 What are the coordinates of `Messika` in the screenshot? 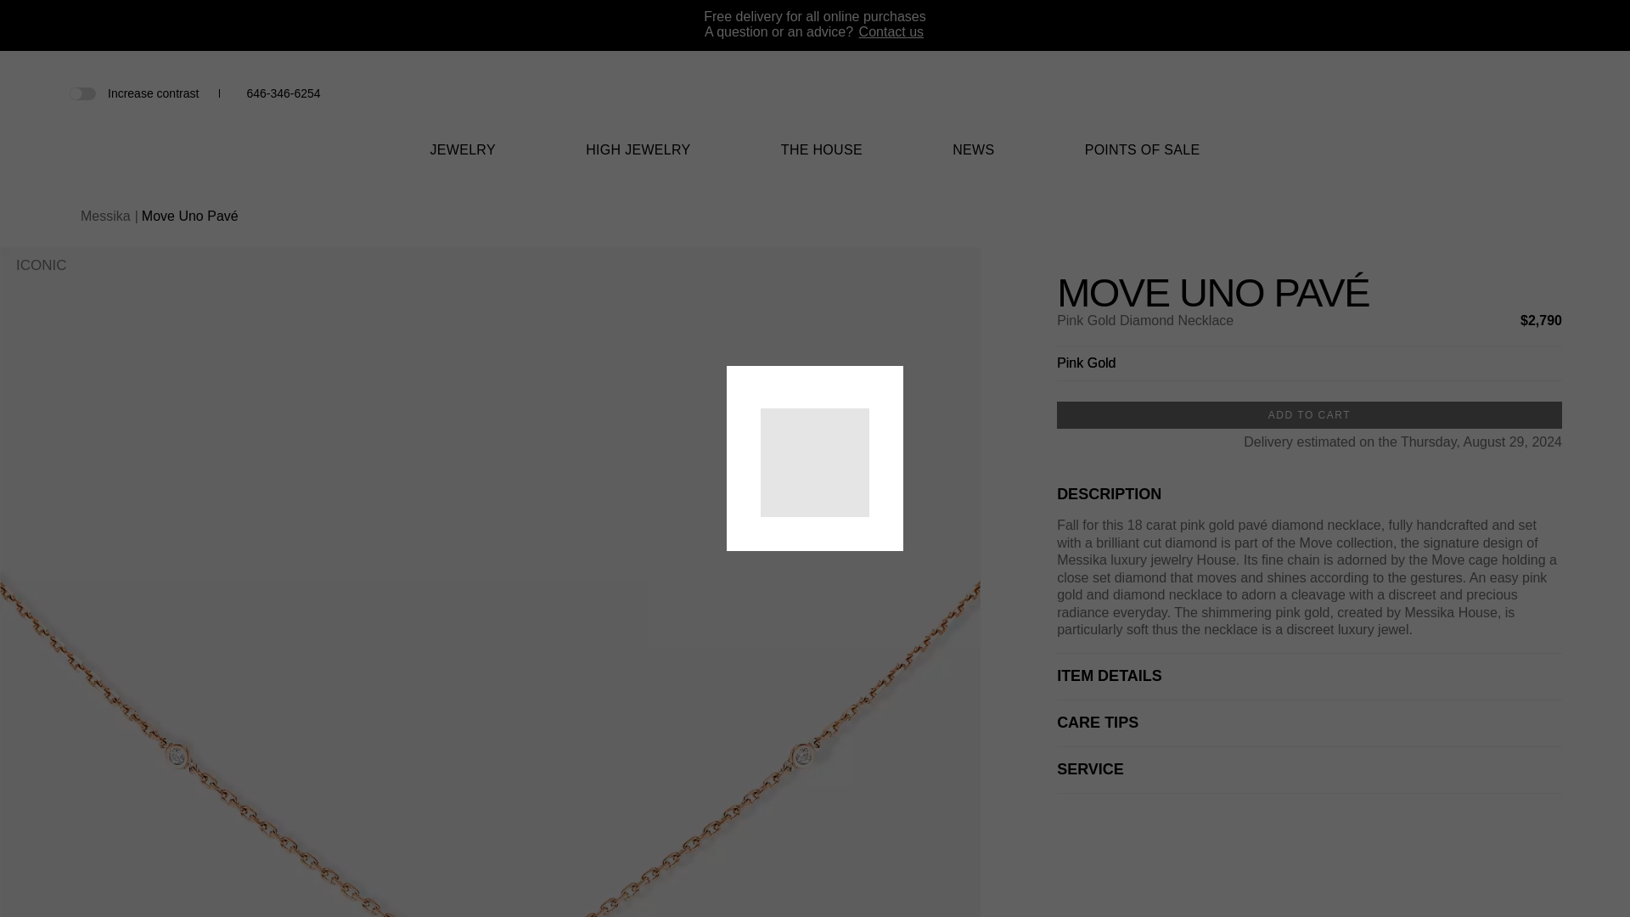 It's located at (815, 115).